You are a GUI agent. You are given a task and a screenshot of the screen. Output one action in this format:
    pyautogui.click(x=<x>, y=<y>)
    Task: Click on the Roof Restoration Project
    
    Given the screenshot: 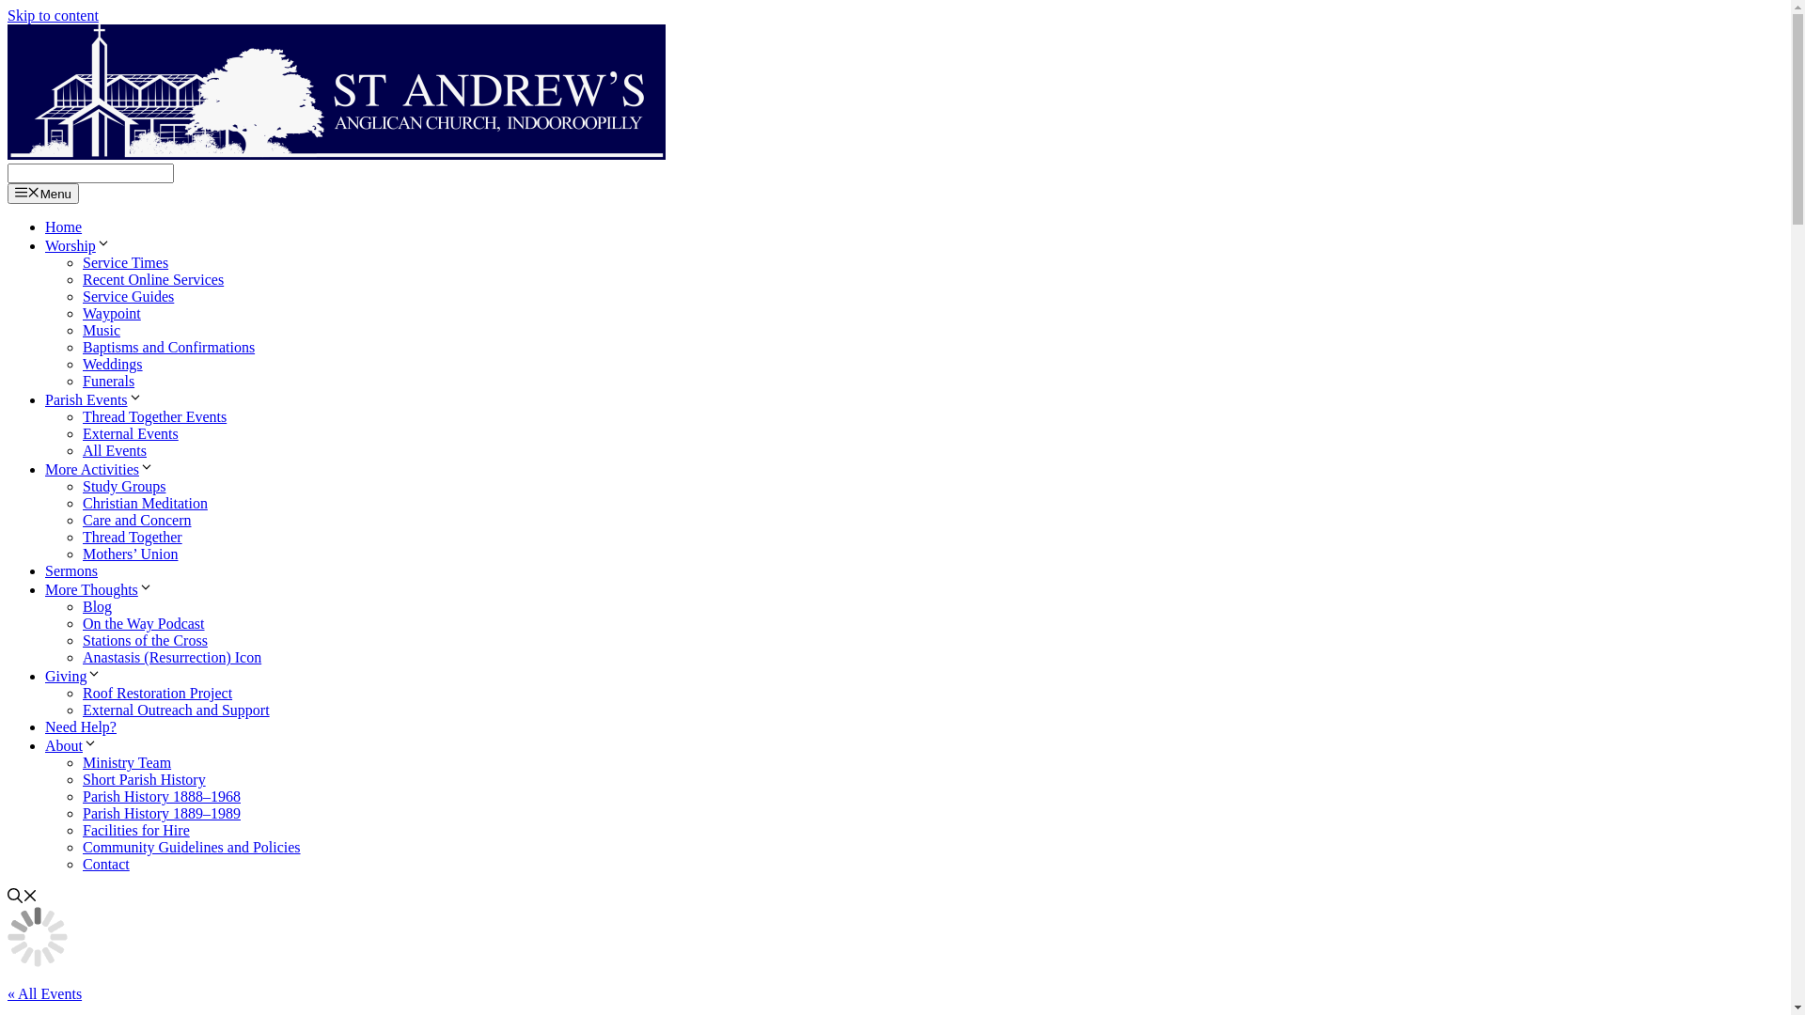 What is the action you would take?
    pyautogui.click(x=157, y=694)
    